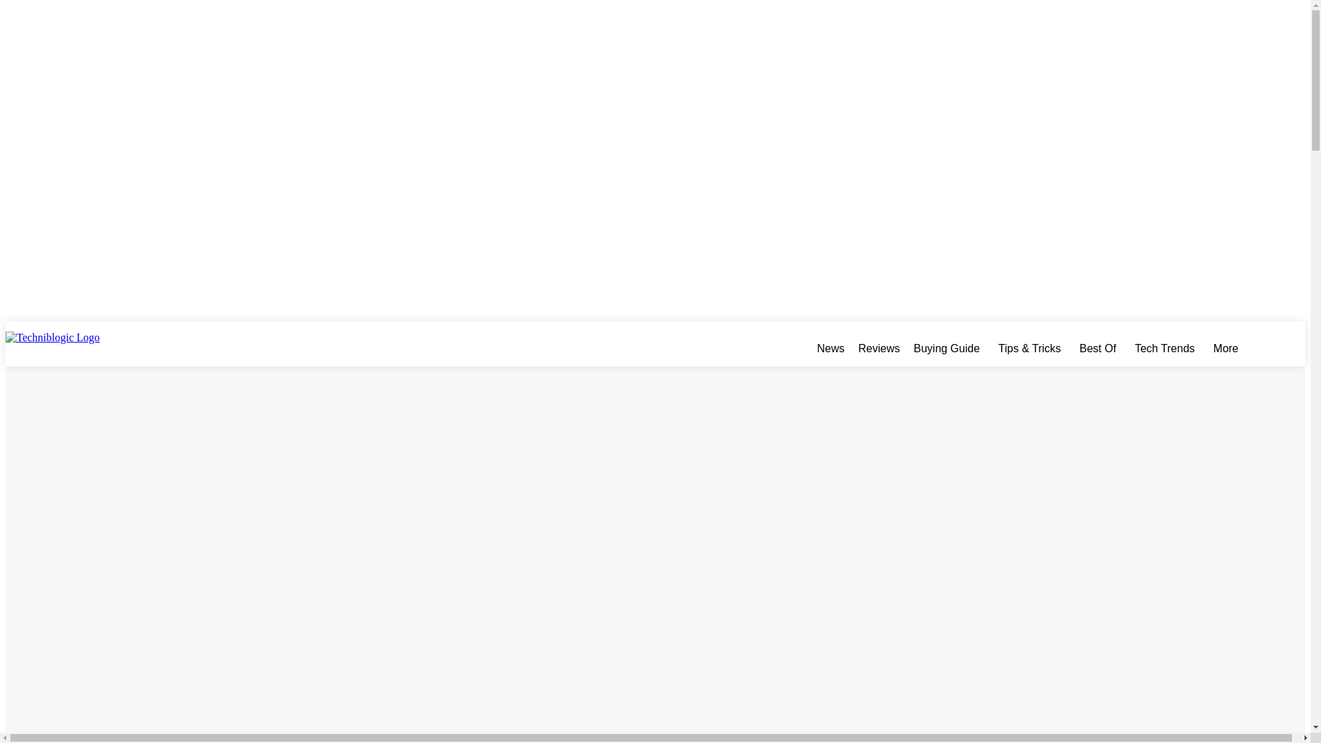 The image size is (1321, 743). Describe the element at coordinates (50, 395) in the screenshot. I see `View all posts in Trending` at that location.